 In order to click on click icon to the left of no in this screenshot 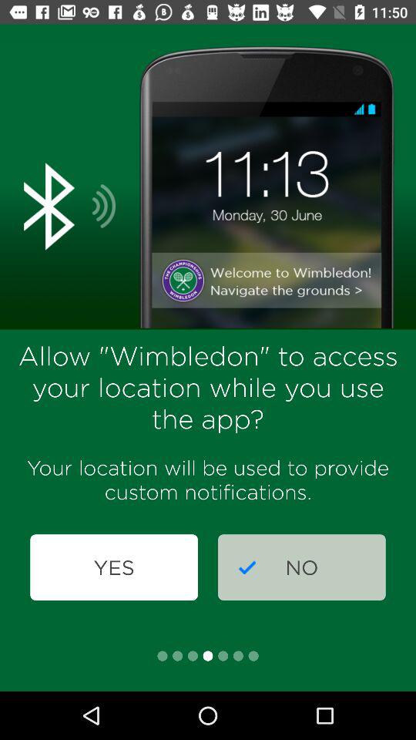, I will do `click(114, 567)`.